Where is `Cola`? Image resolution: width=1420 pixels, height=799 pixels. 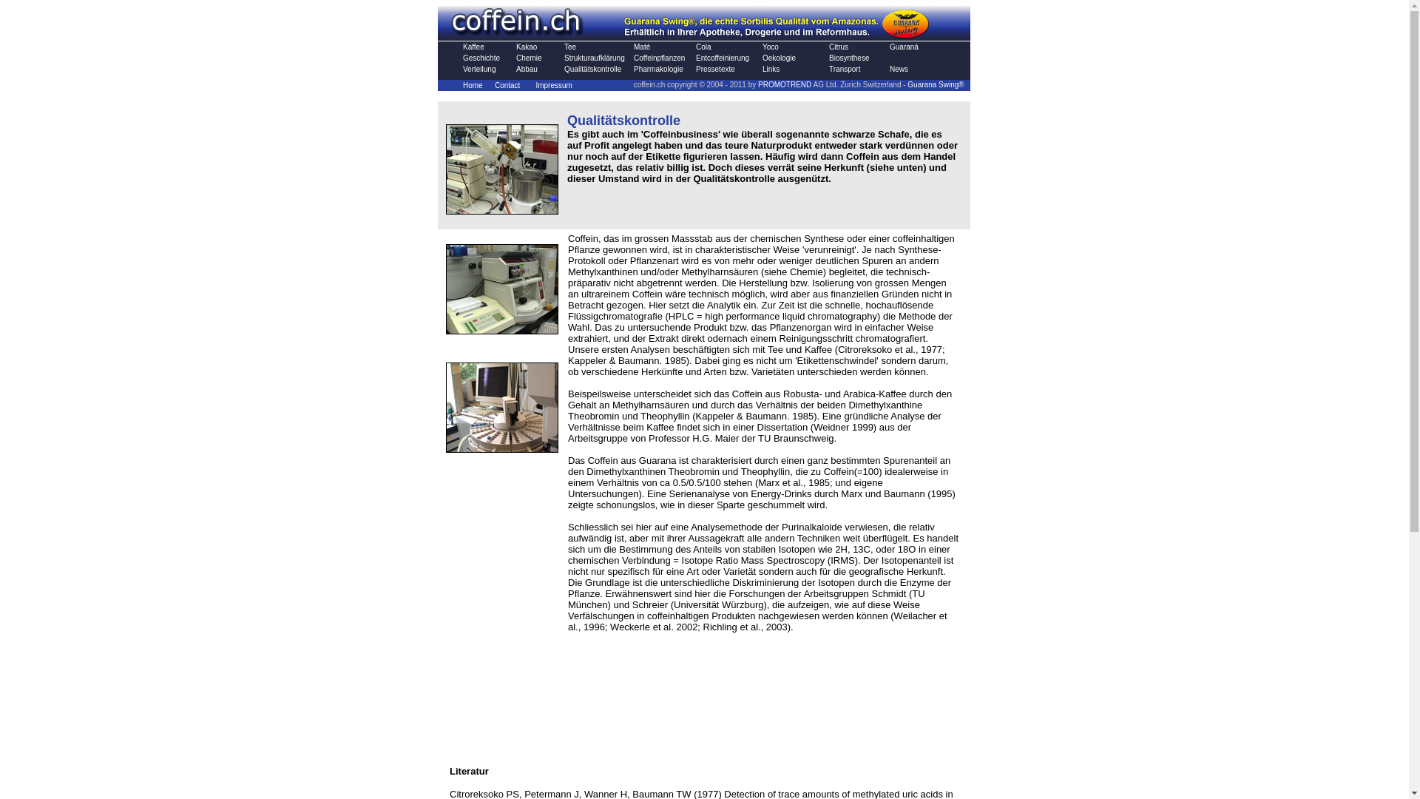
Cola is located at coordinates (704, 47).